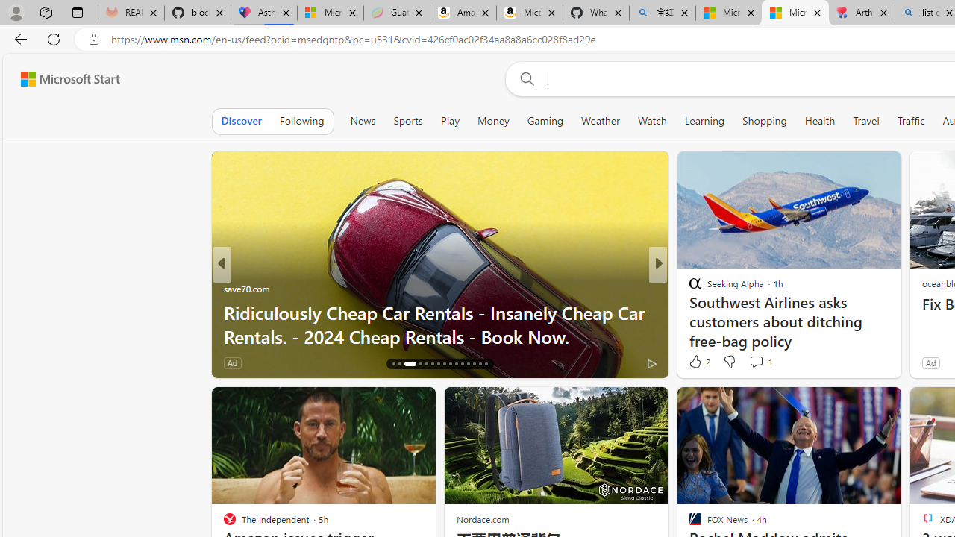  Describe the element at coordinates (761, 362) in the screenshot. I see `View comments 20 Comment` at that location.